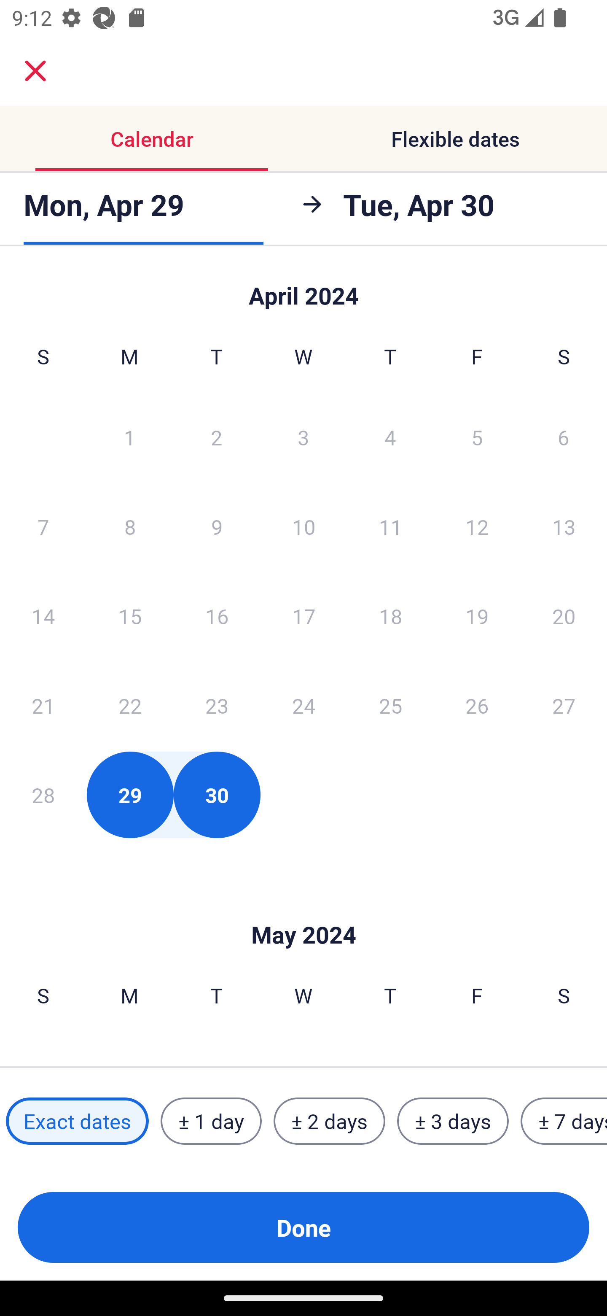 The image size is (607, 1316). I want to click on 26 Friday, April 26, 2024, so click(477, 705).